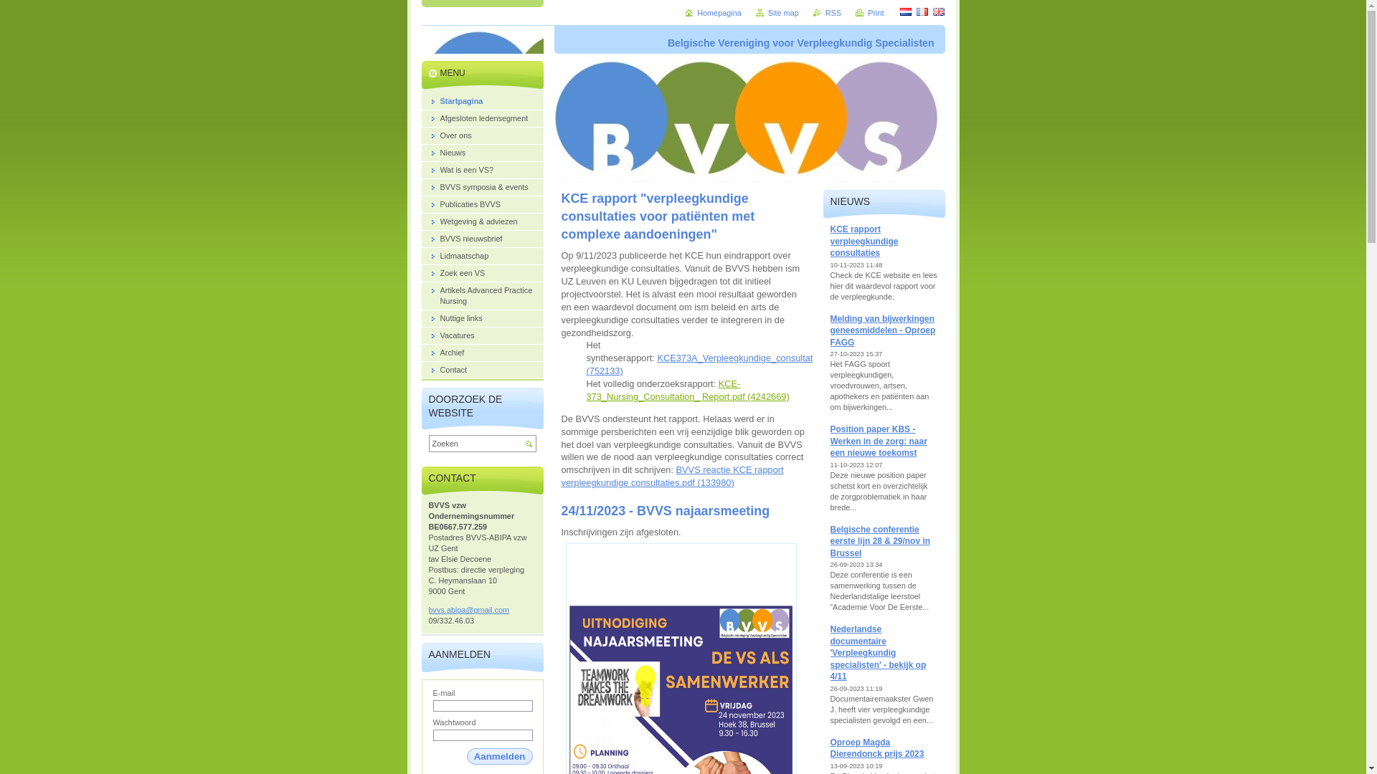 The image size is (1377, 774). I want to click on Zoek een VS, so click(483, 274).